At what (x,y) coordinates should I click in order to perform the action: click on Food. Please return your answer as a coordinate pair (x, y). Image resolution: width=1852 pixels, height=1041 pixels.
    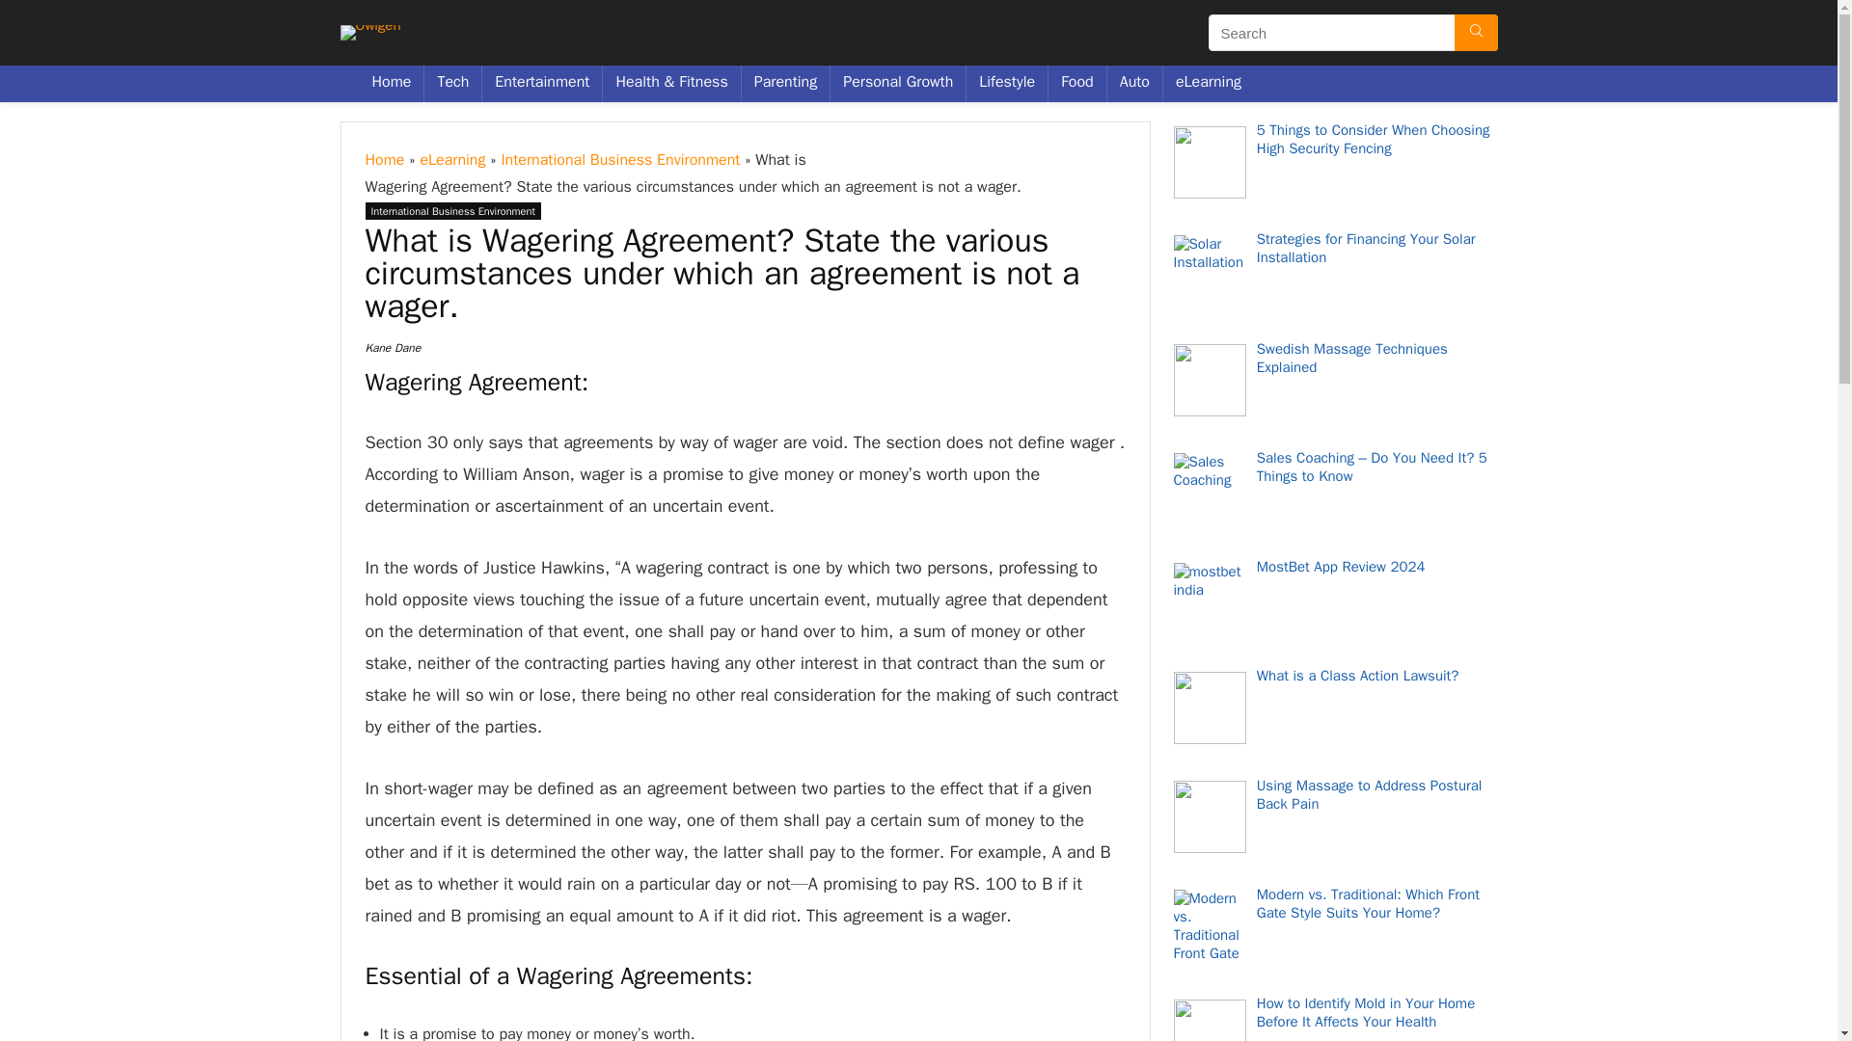
    Looking at the image, I should click on (1076, 83).